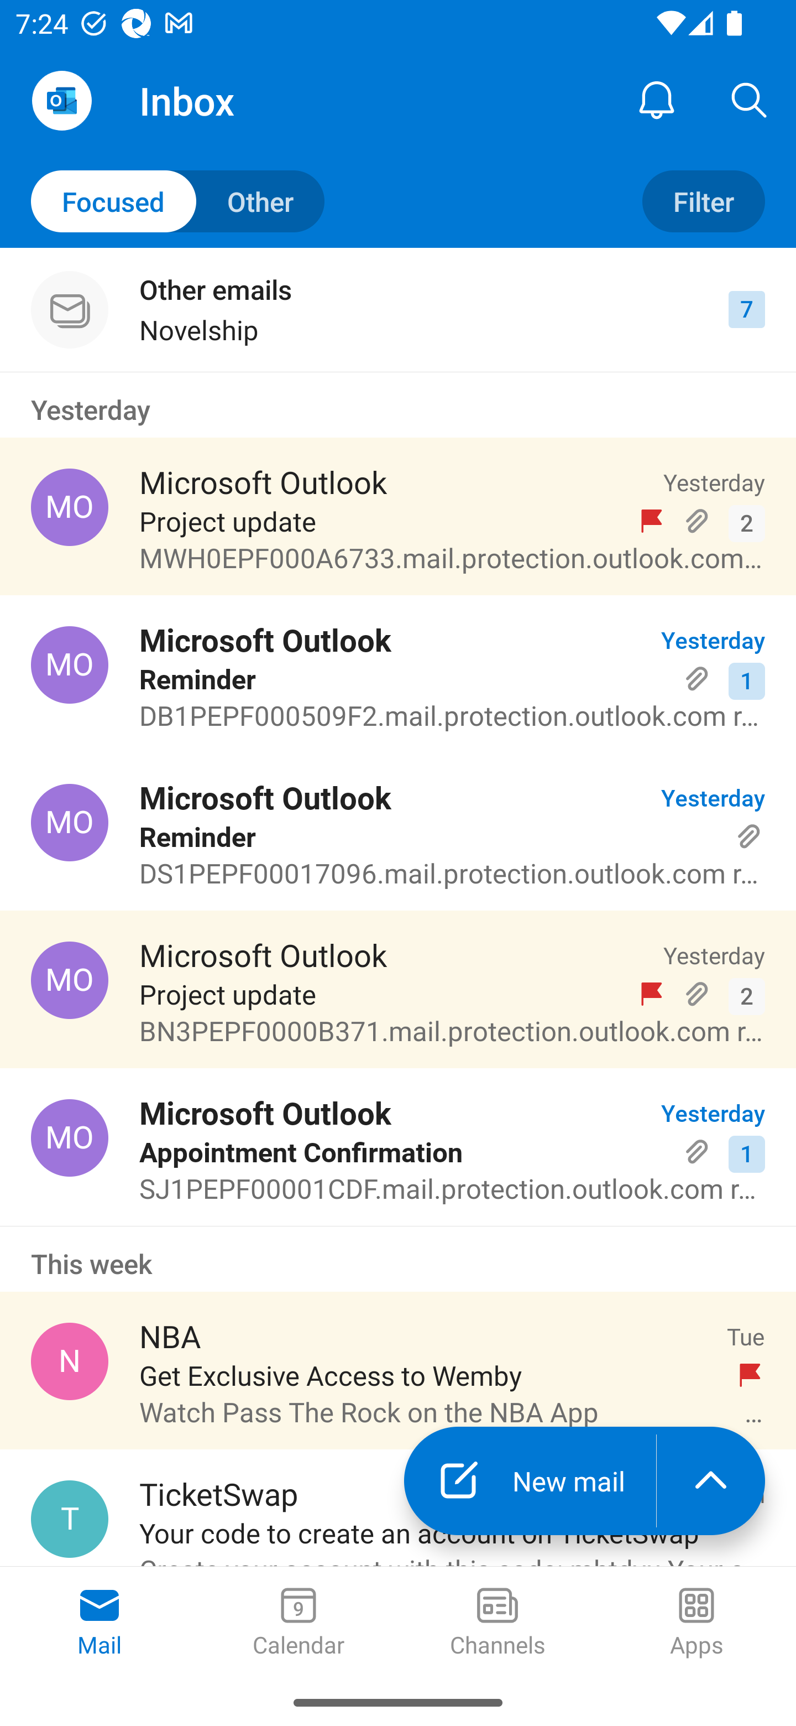 Image resolution: width=796 pixels, height=1726 pixels. What do you see at coordinates (703, 201) in the screenshot?
I see `Filter` at bounding box center [703, 201].